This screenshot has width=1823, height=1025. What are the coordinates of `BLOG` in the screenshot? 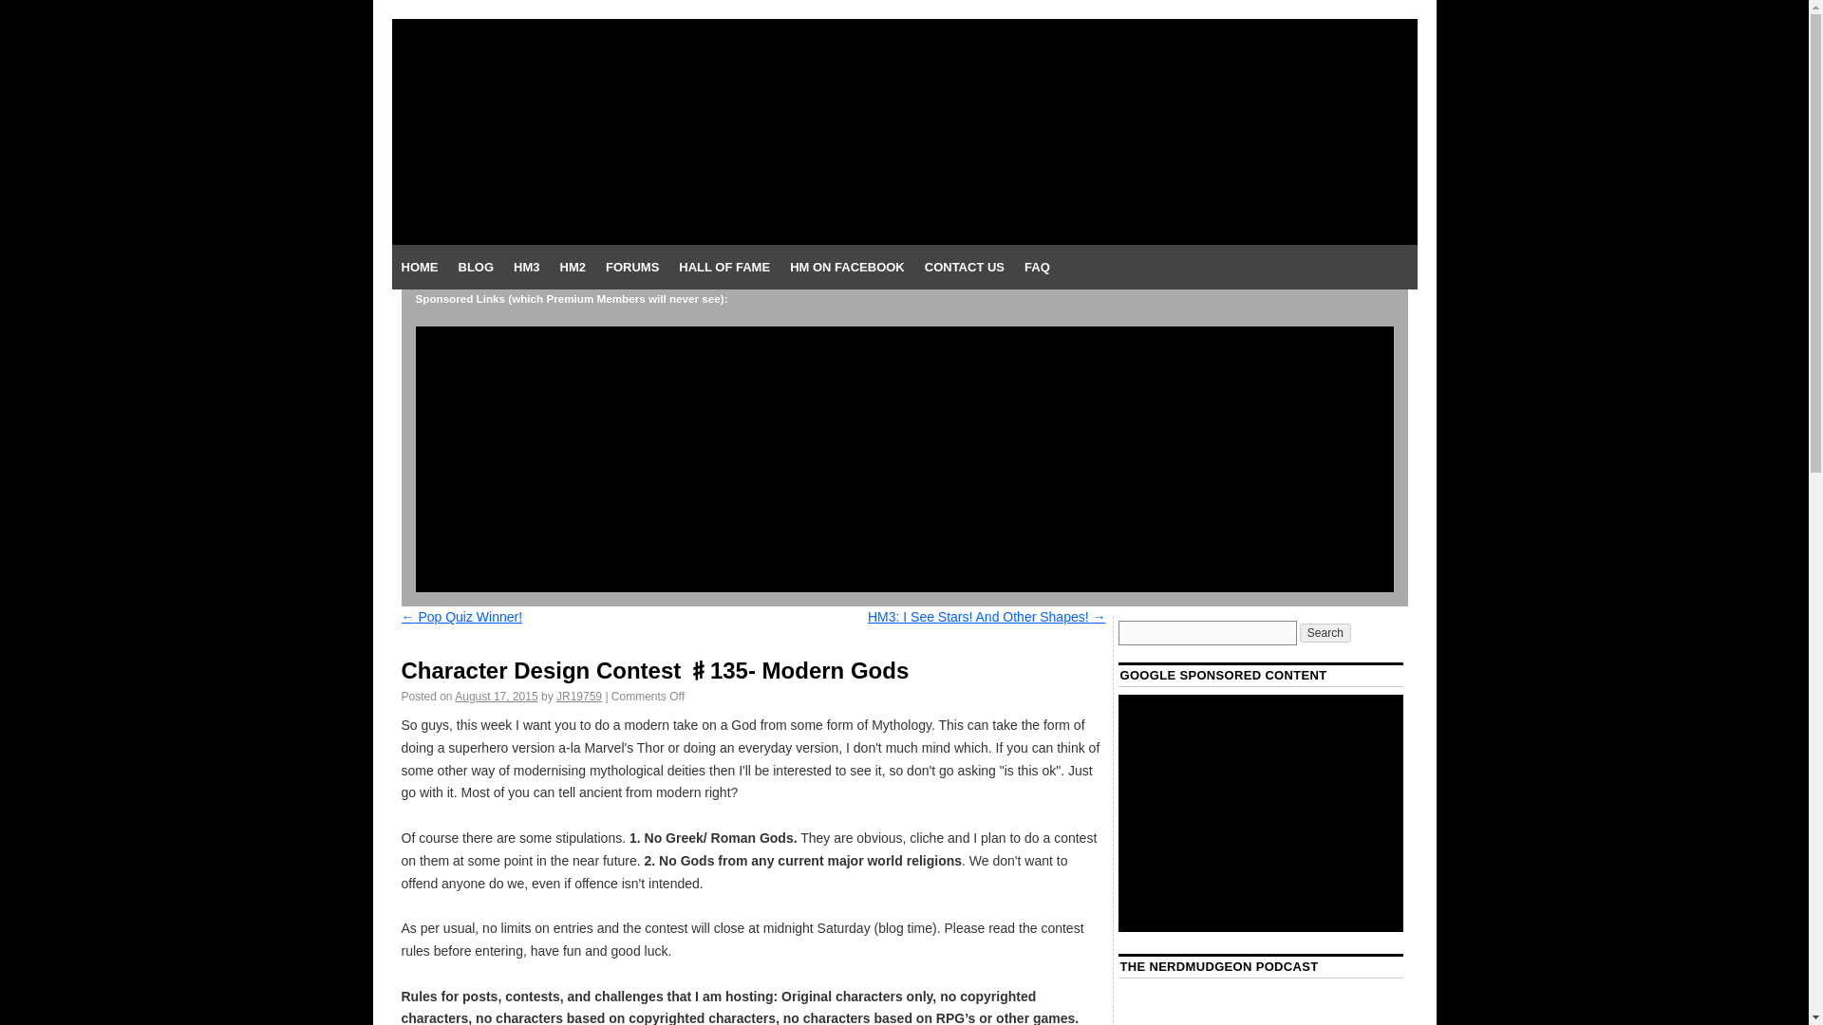 It's located at (475, 268).